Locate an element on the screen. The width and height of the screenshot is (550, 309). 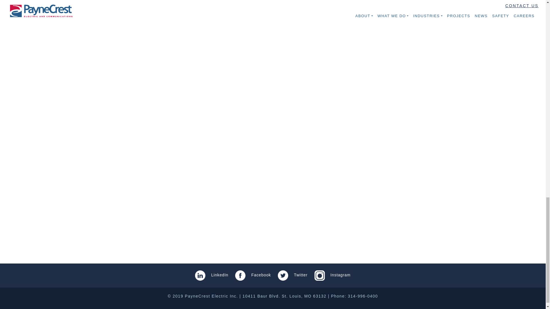
LinkedIn is located at coordinates (211, 275).